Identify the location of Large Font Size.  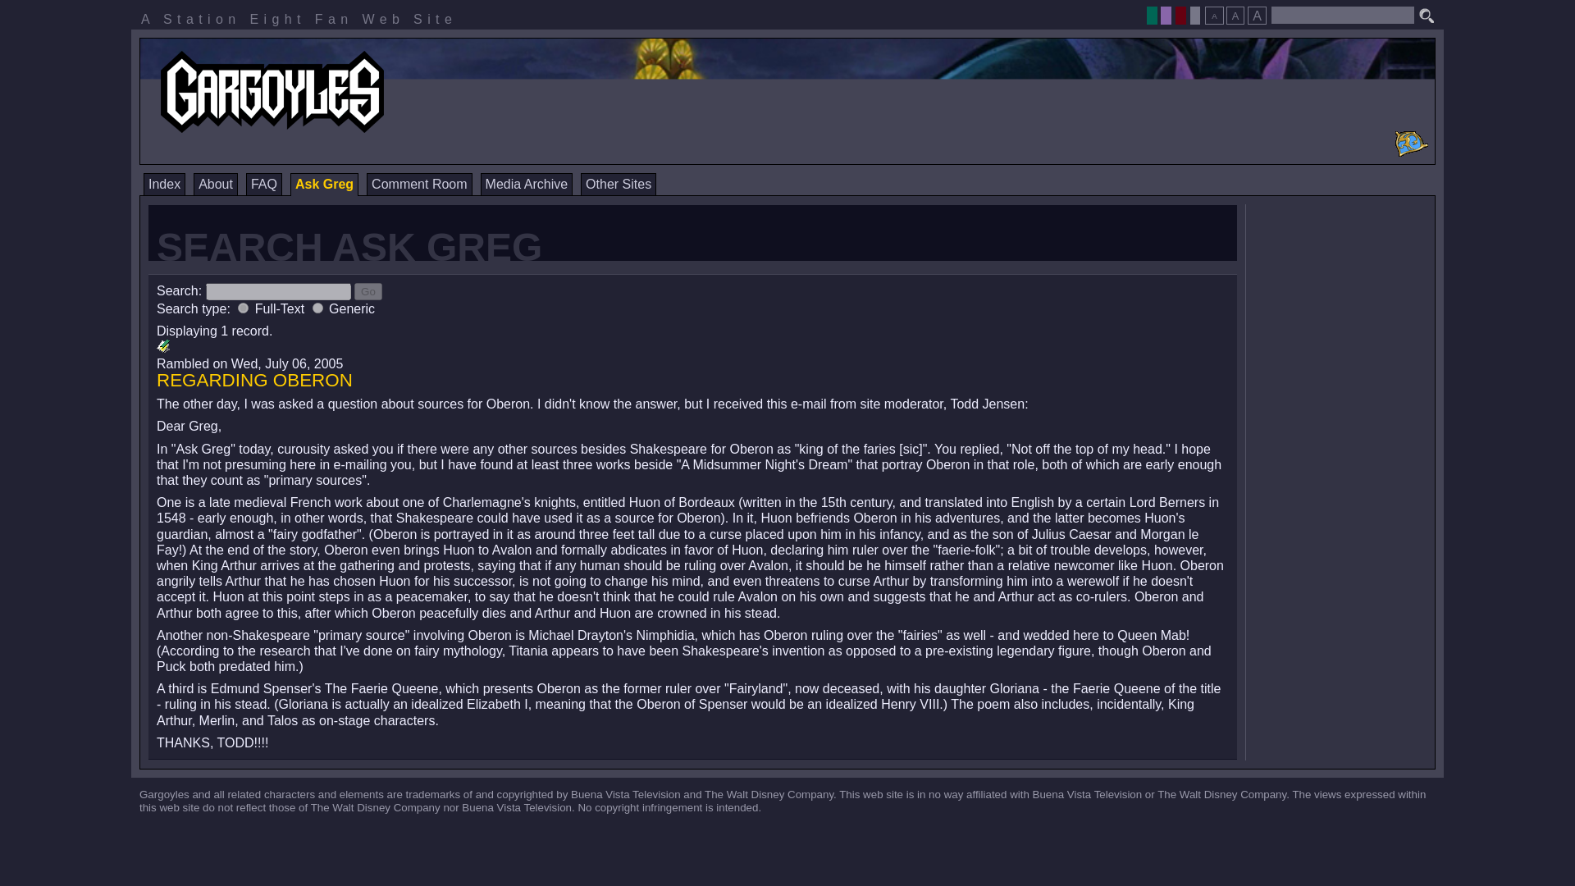
(1257, 15).